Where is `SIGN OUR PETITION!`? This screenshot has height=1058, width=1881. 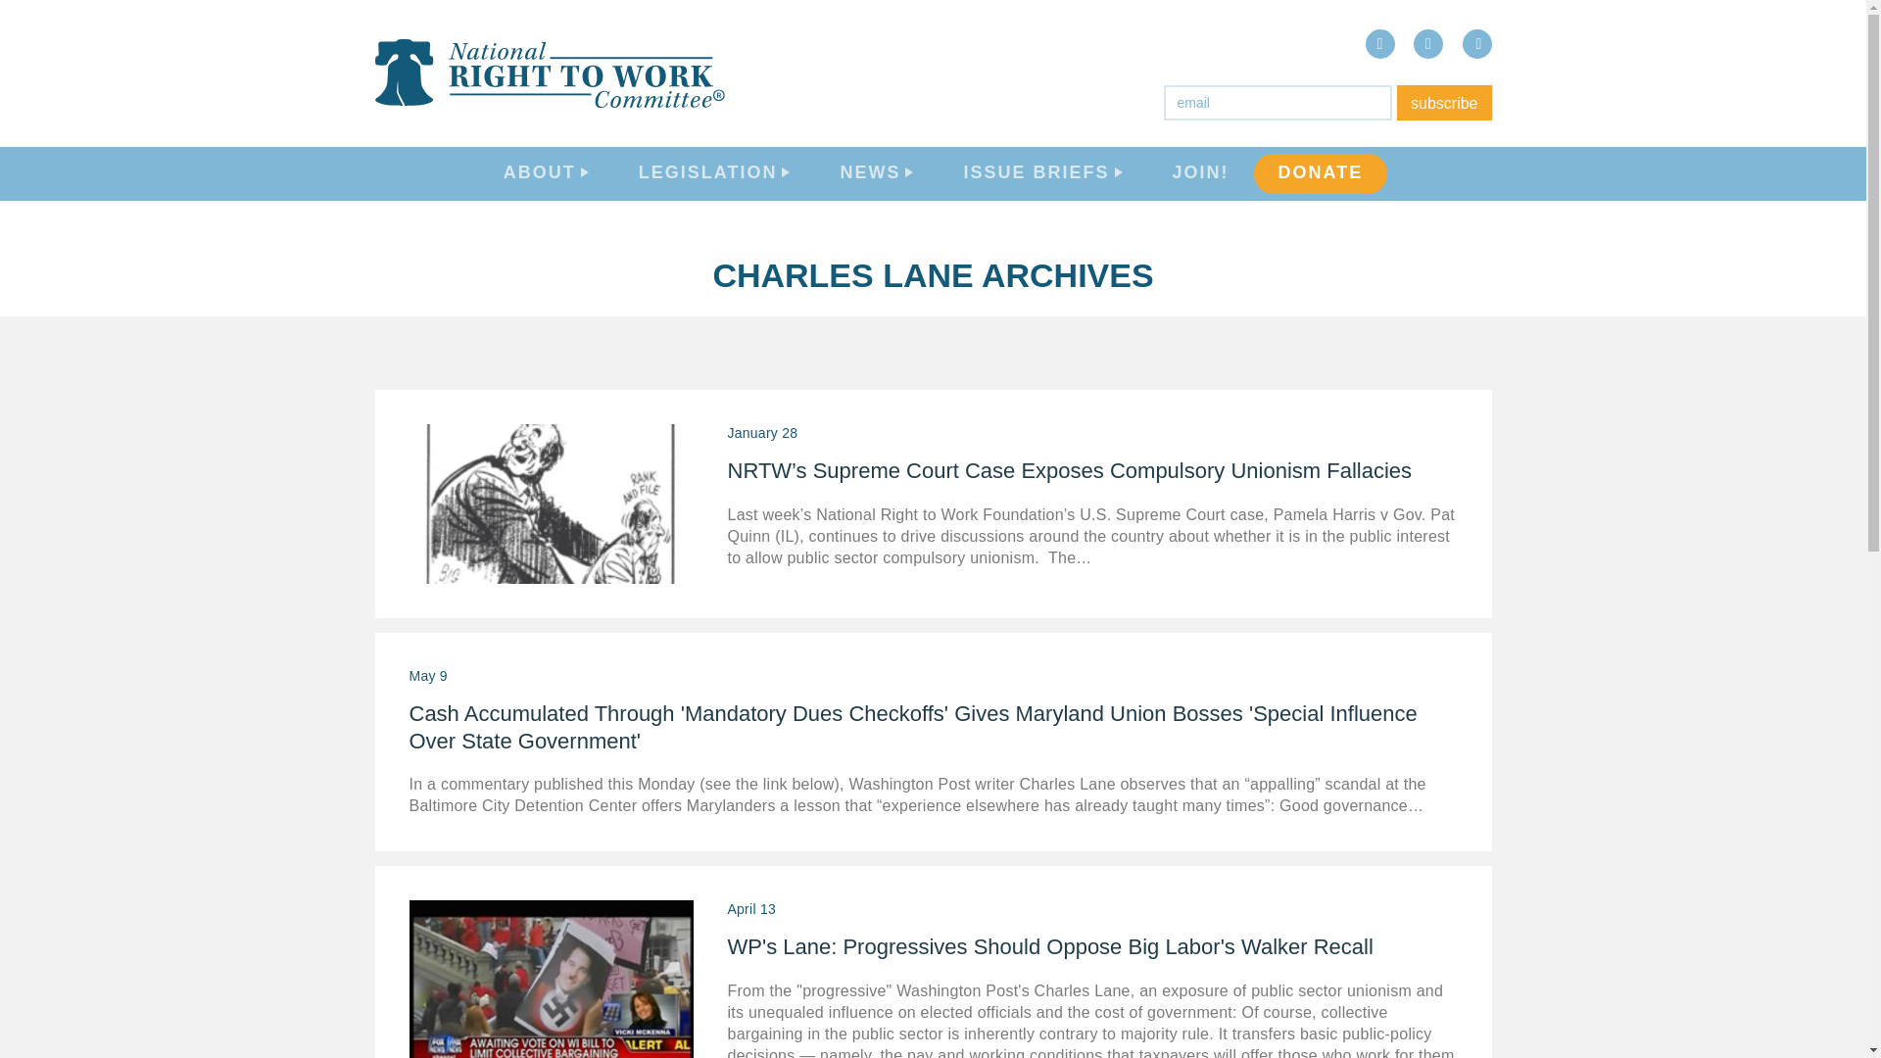
SIGN OUR PETITION! is located at coordinates (1718, 417).